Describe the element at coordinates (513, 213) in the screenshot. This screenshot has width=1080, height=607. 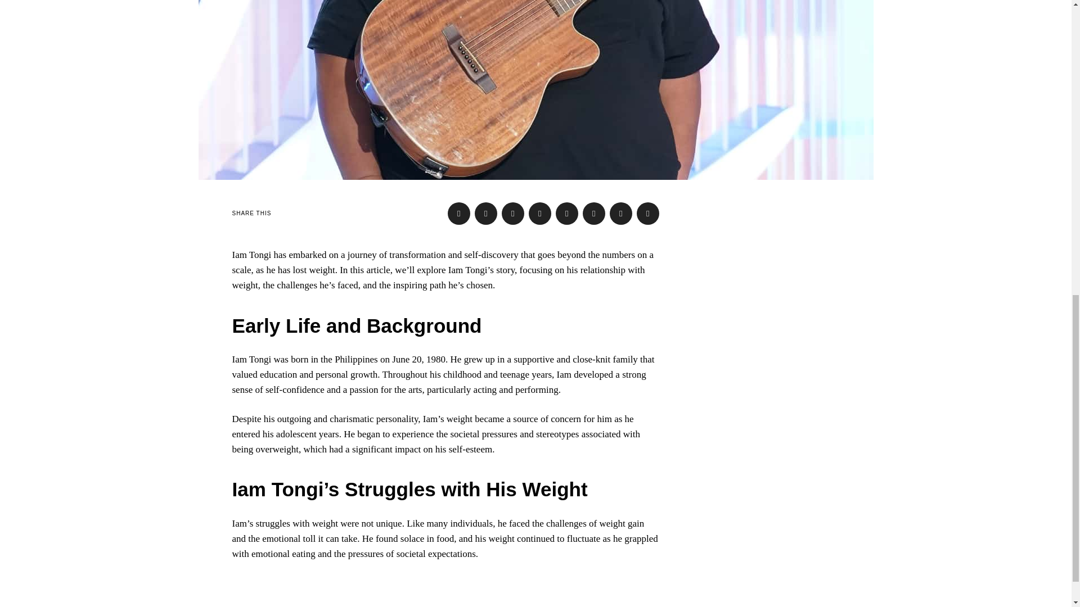
I see `Twitter` at that location.